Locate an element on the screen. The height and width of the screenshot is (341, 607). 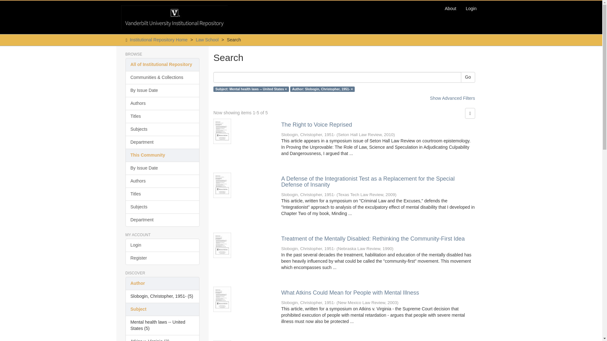
By Issue Date is located at coordinates (162, 90).